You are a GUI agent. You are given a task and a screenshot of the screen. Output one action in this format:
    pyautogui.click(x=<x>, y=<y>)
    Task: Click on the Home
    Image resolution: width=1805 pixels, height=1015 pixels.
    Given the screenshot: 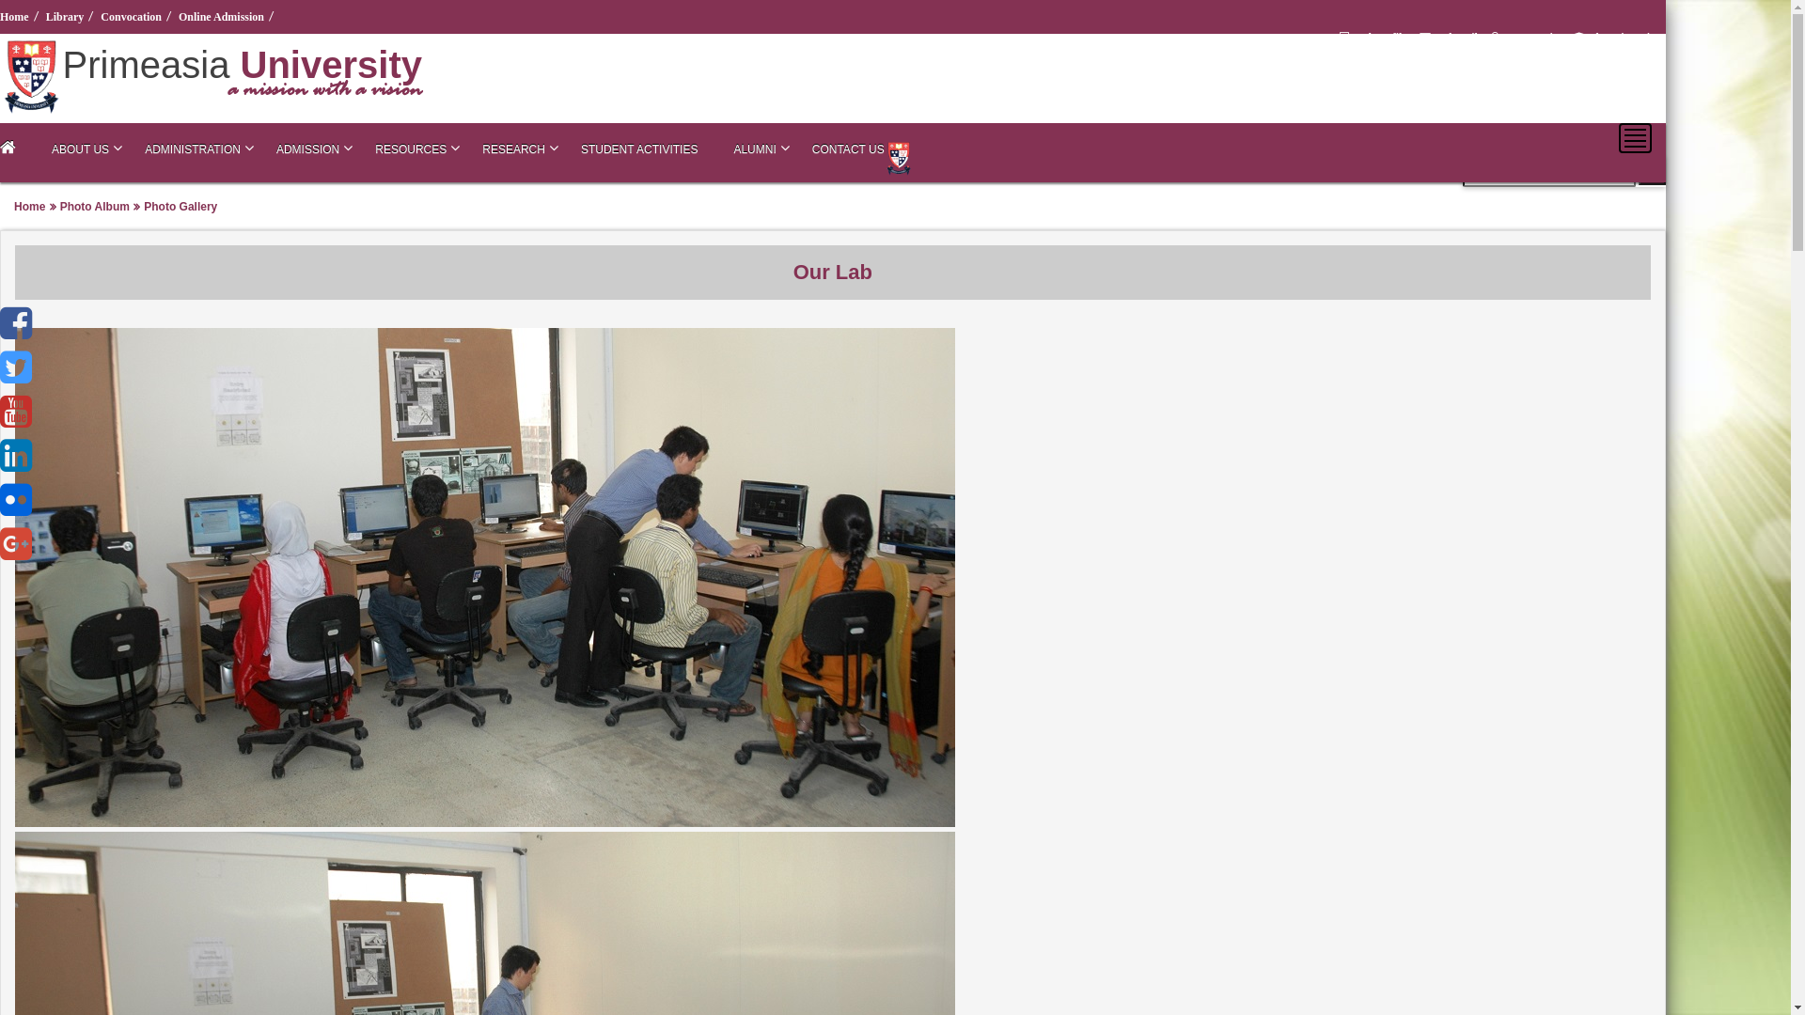 What is the action you would take?
    pyautogui.click(x=30, y=206)
    